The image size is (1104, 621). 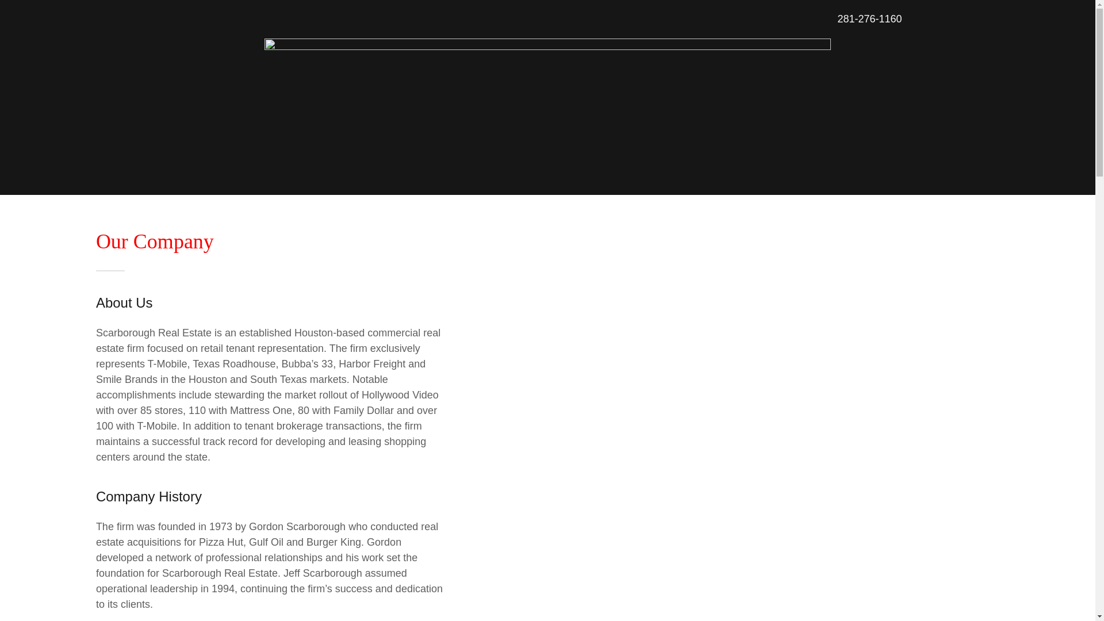 What do you see at coordinates (869, 18) in the screenshot?
I see `281-276-1160` at bounding box center [869, 18].